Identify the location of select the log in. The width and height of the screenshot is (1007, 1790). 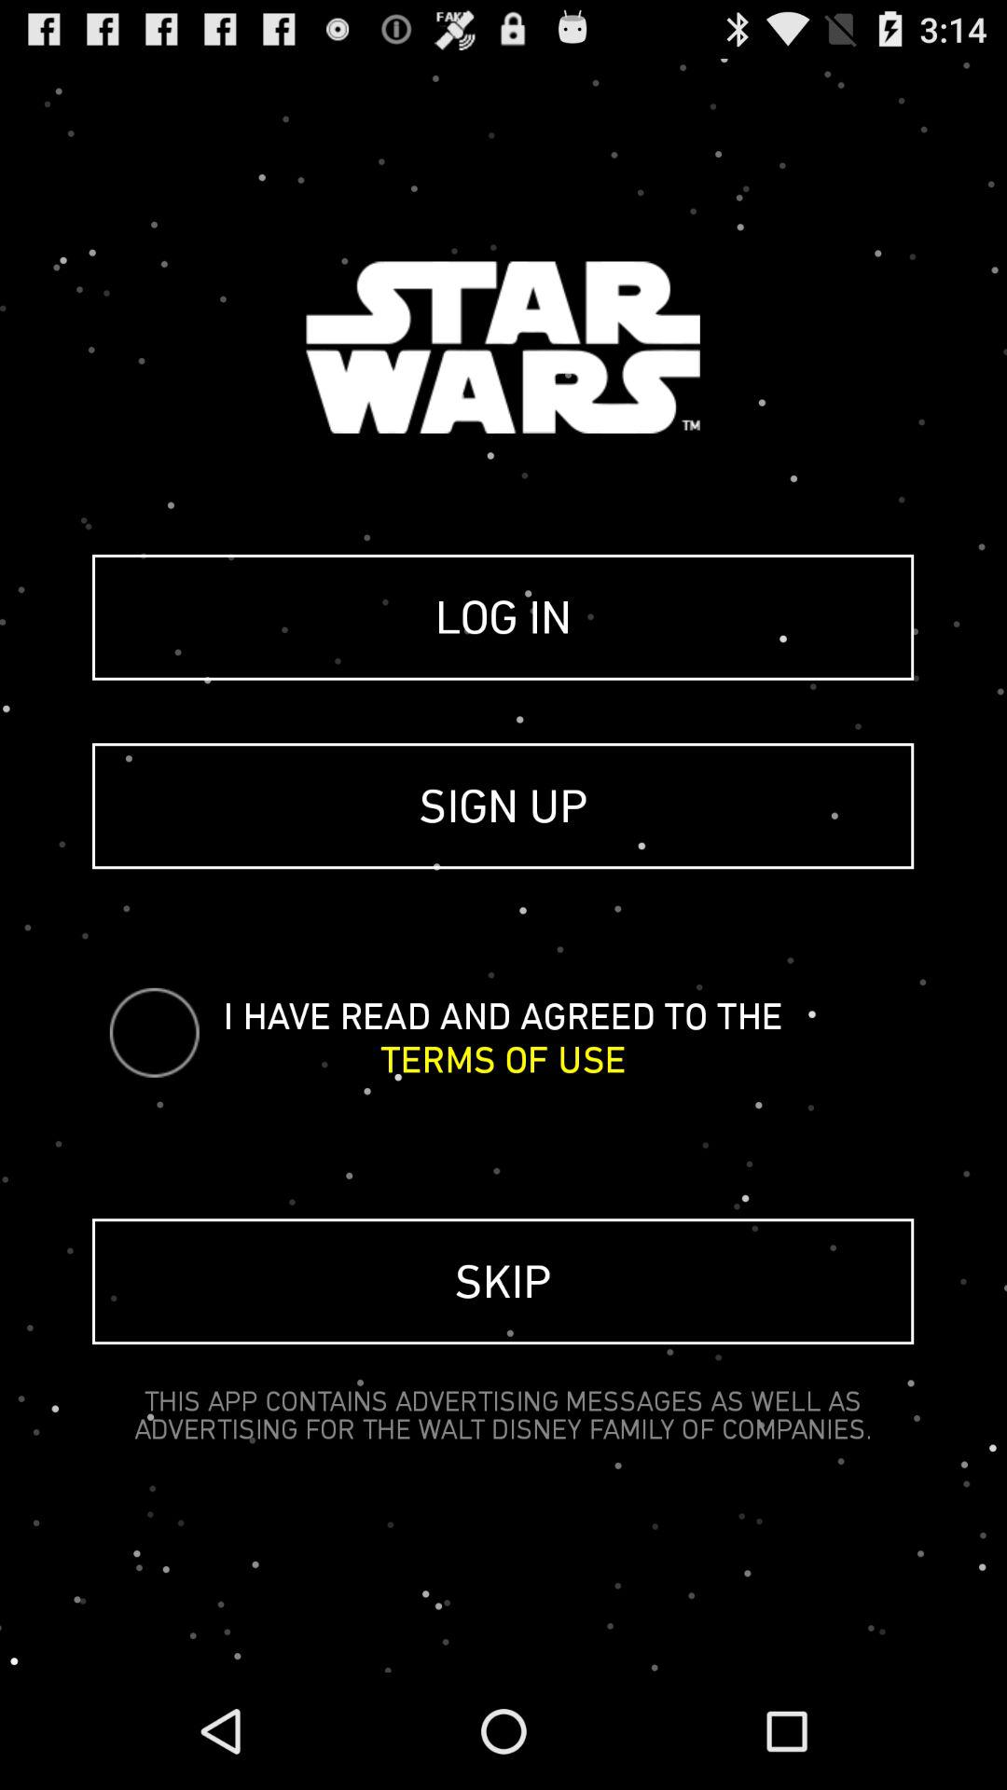
(504, 617).